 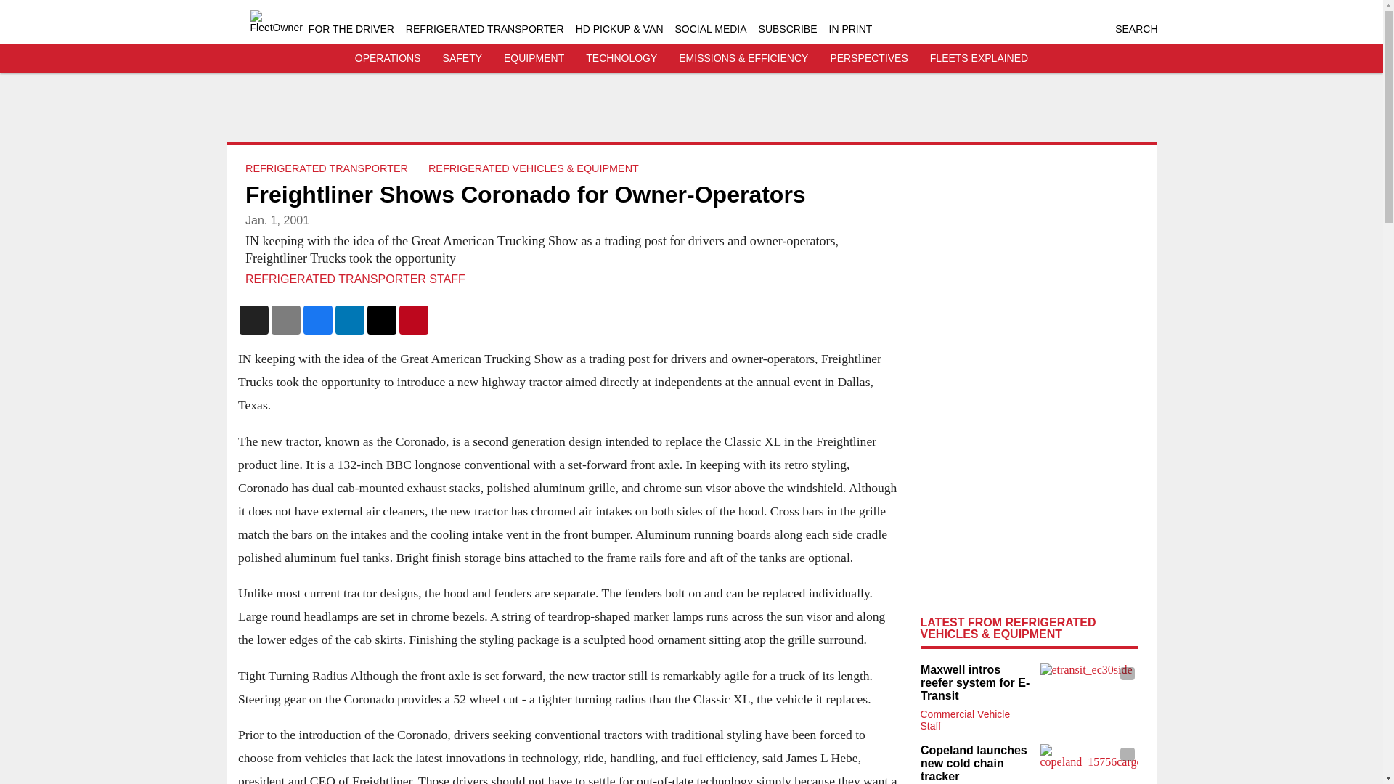 What do you see at coordinates (1136, 29) in the screenshot?
I see `SEARCH` at bounding box center [1136, 29].